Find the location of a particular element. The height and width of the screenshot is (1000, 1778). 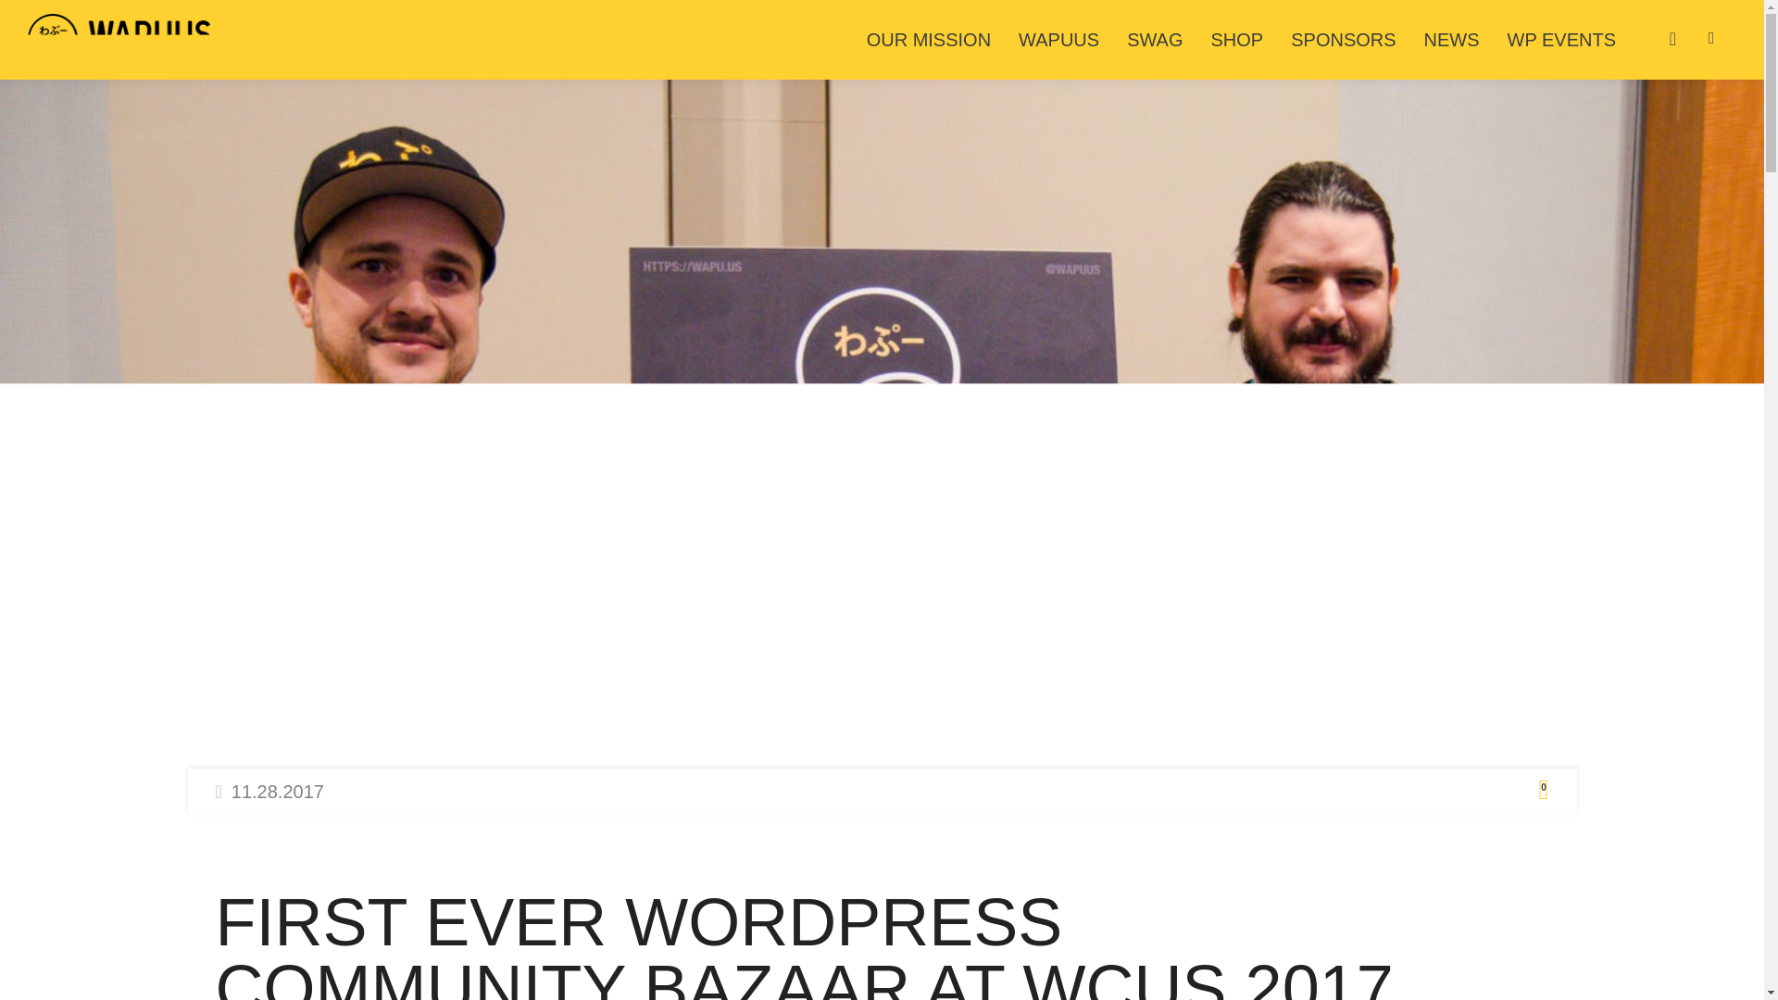

SPONSORS is located at coordinates (1343, 40).